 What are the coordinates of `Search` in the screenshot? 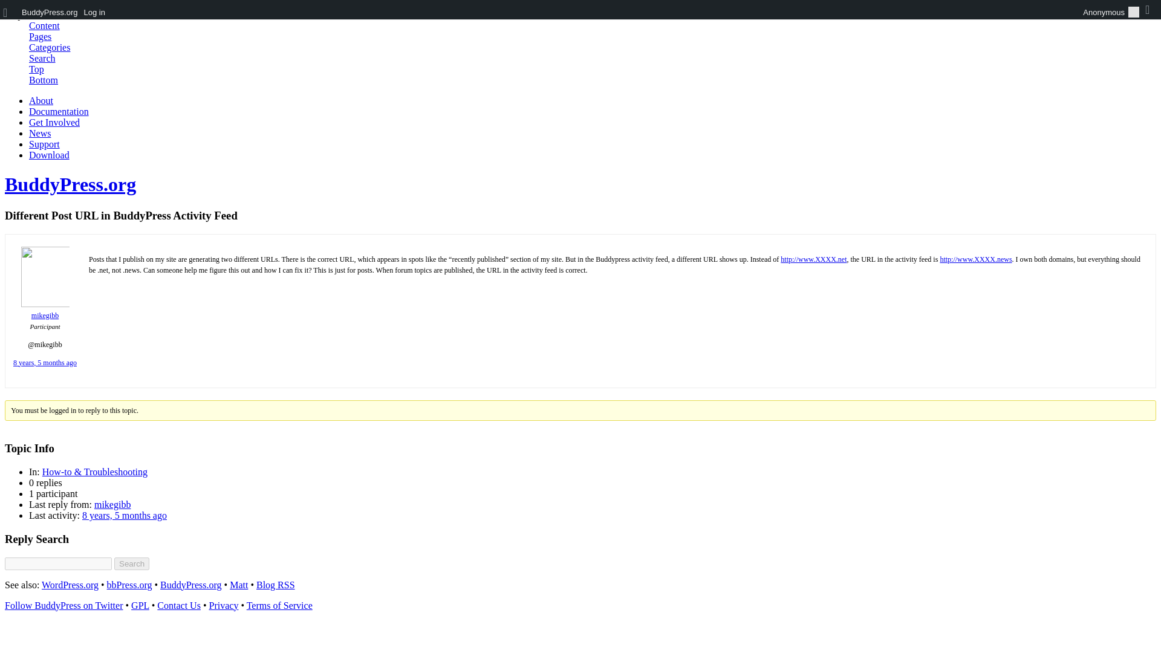 It's located at (42, 58).